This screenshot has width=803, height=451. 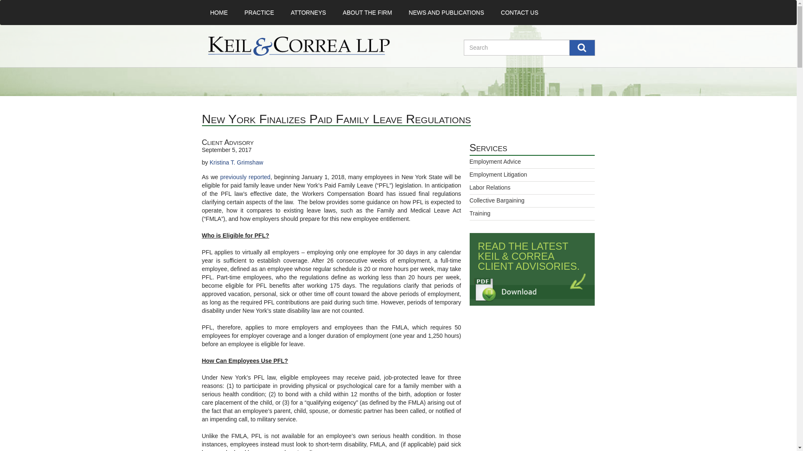 What do you see at coordinates (479, 213) in the screenshot?
I see `Training` at bounding box center [479, 213].